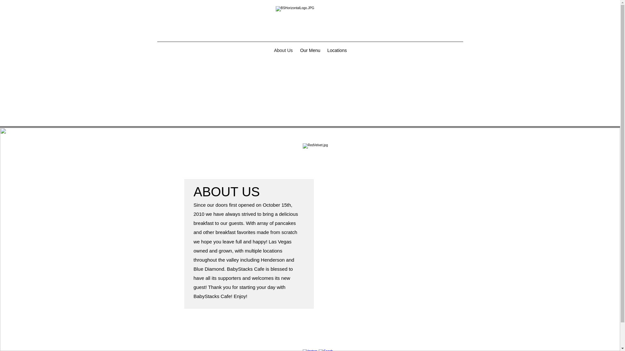 Image resolution: width=625 pixels, height=351 pixels. What do you see at coordinates (310, 50) in the screenshot?
I see `Our Menu` at bounding box center [310, 50].